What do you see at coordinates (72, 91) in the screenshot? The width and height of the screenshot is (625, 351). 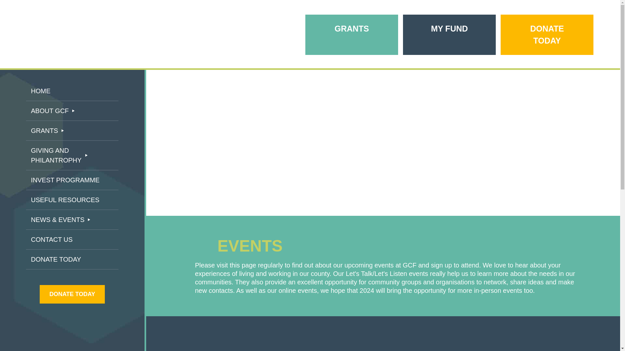 I see `HOME` at bounding box center [72, 91].